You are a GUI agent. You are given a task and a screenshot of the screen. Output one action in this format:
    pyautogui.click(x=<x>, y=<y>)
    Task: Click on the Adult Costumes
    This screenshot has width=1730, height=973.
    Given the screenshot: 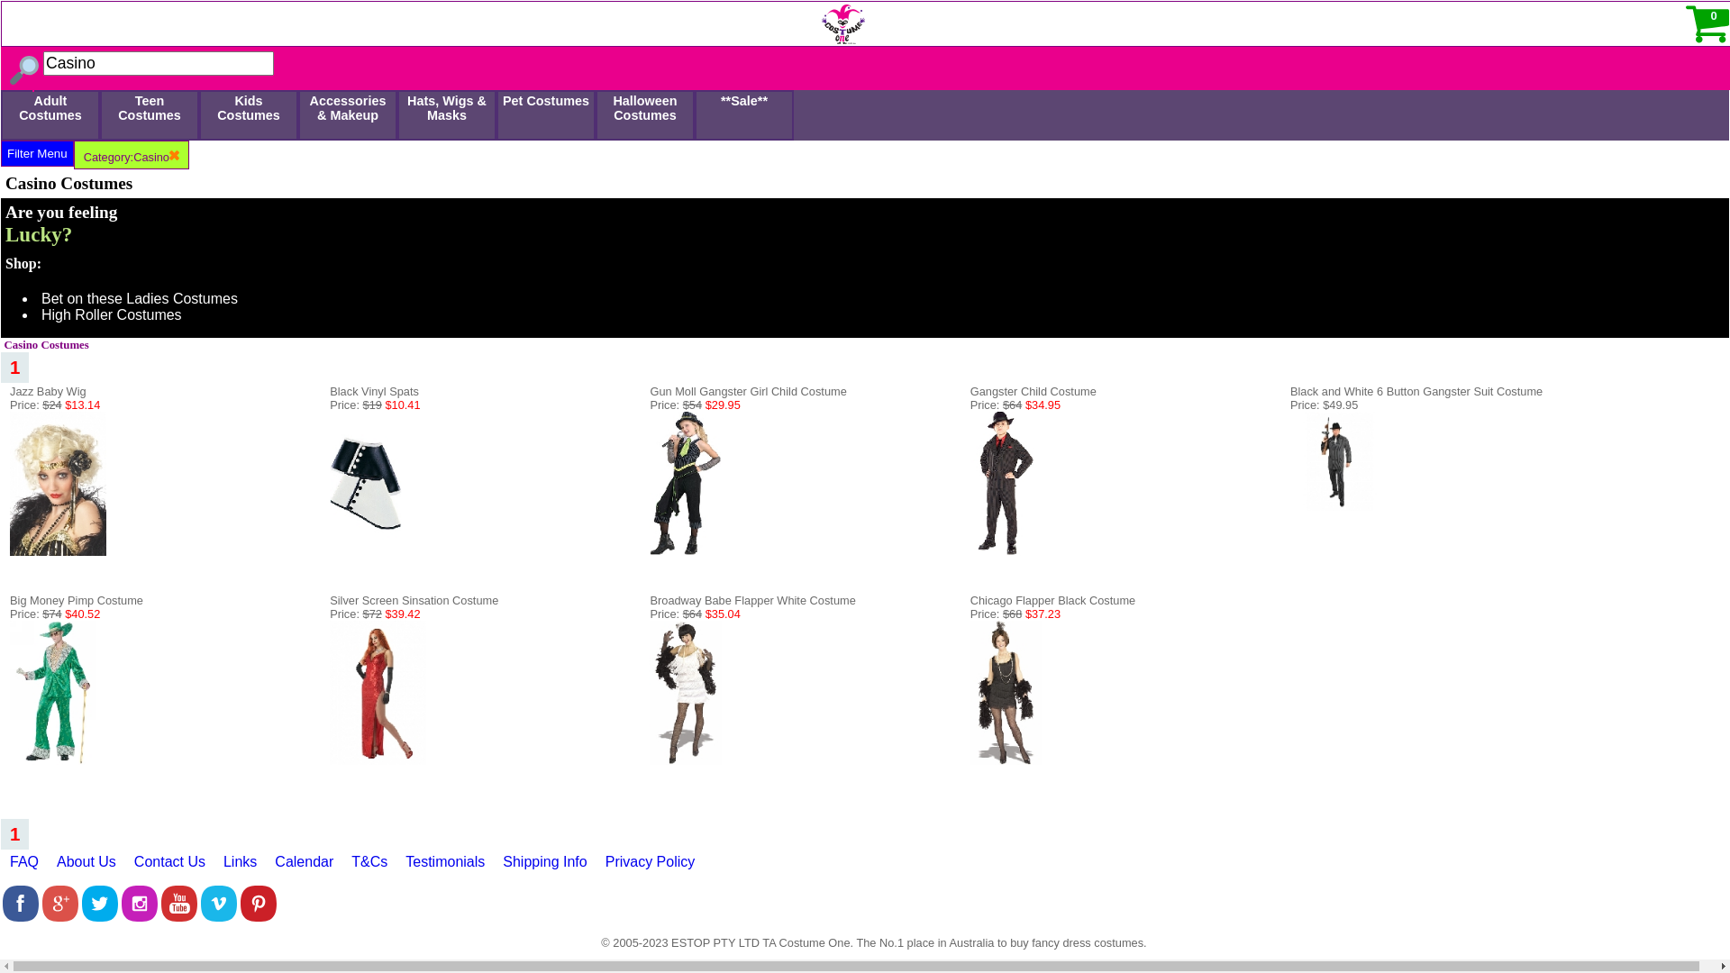 What is the action you would take?
    pyautogui.click(x=50, y=115)
    